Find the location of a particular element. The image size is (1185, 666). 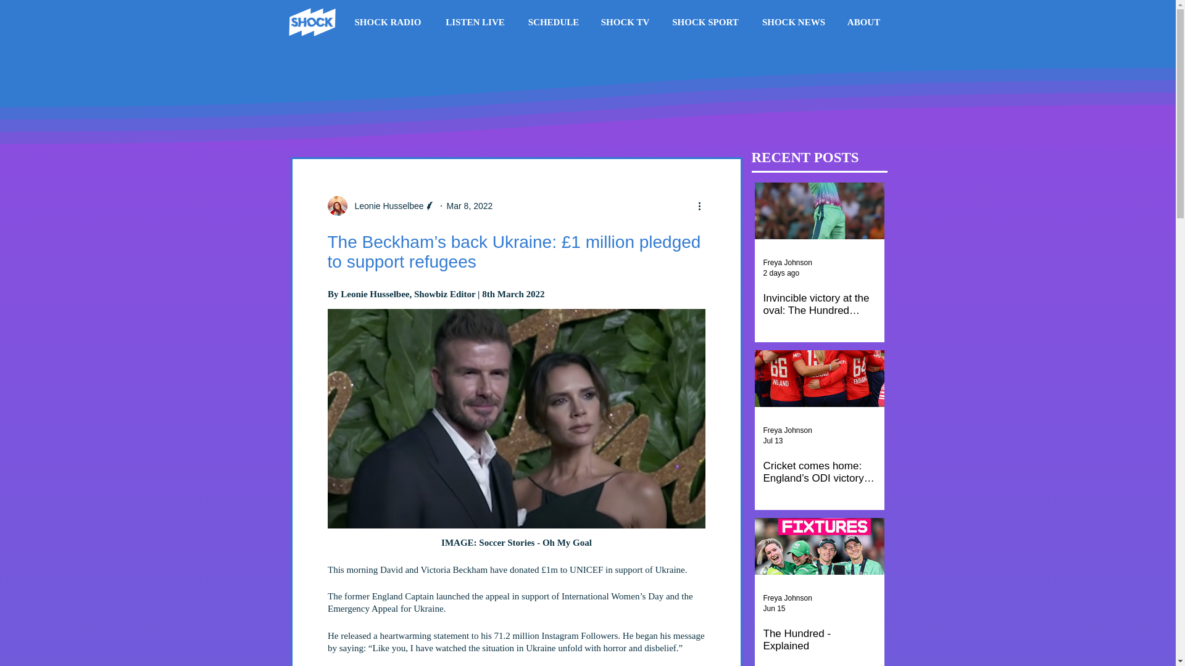

Leonie Husselbee is located at coordinates (380, 205).